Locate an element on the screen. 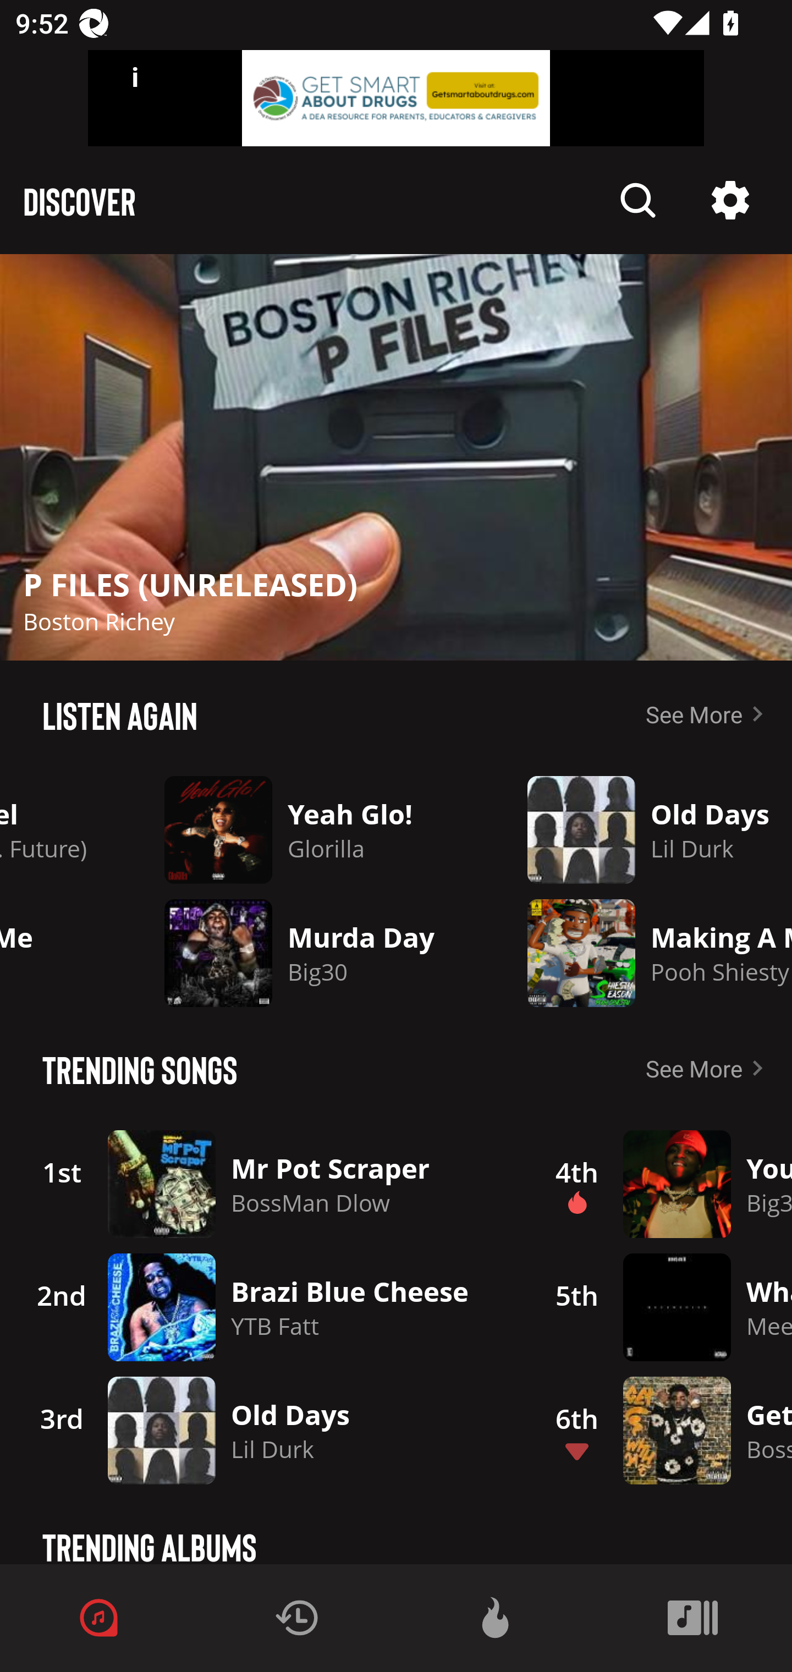 This screenshot has height=1672, width=792. Description is located at coordinates (730, 200).